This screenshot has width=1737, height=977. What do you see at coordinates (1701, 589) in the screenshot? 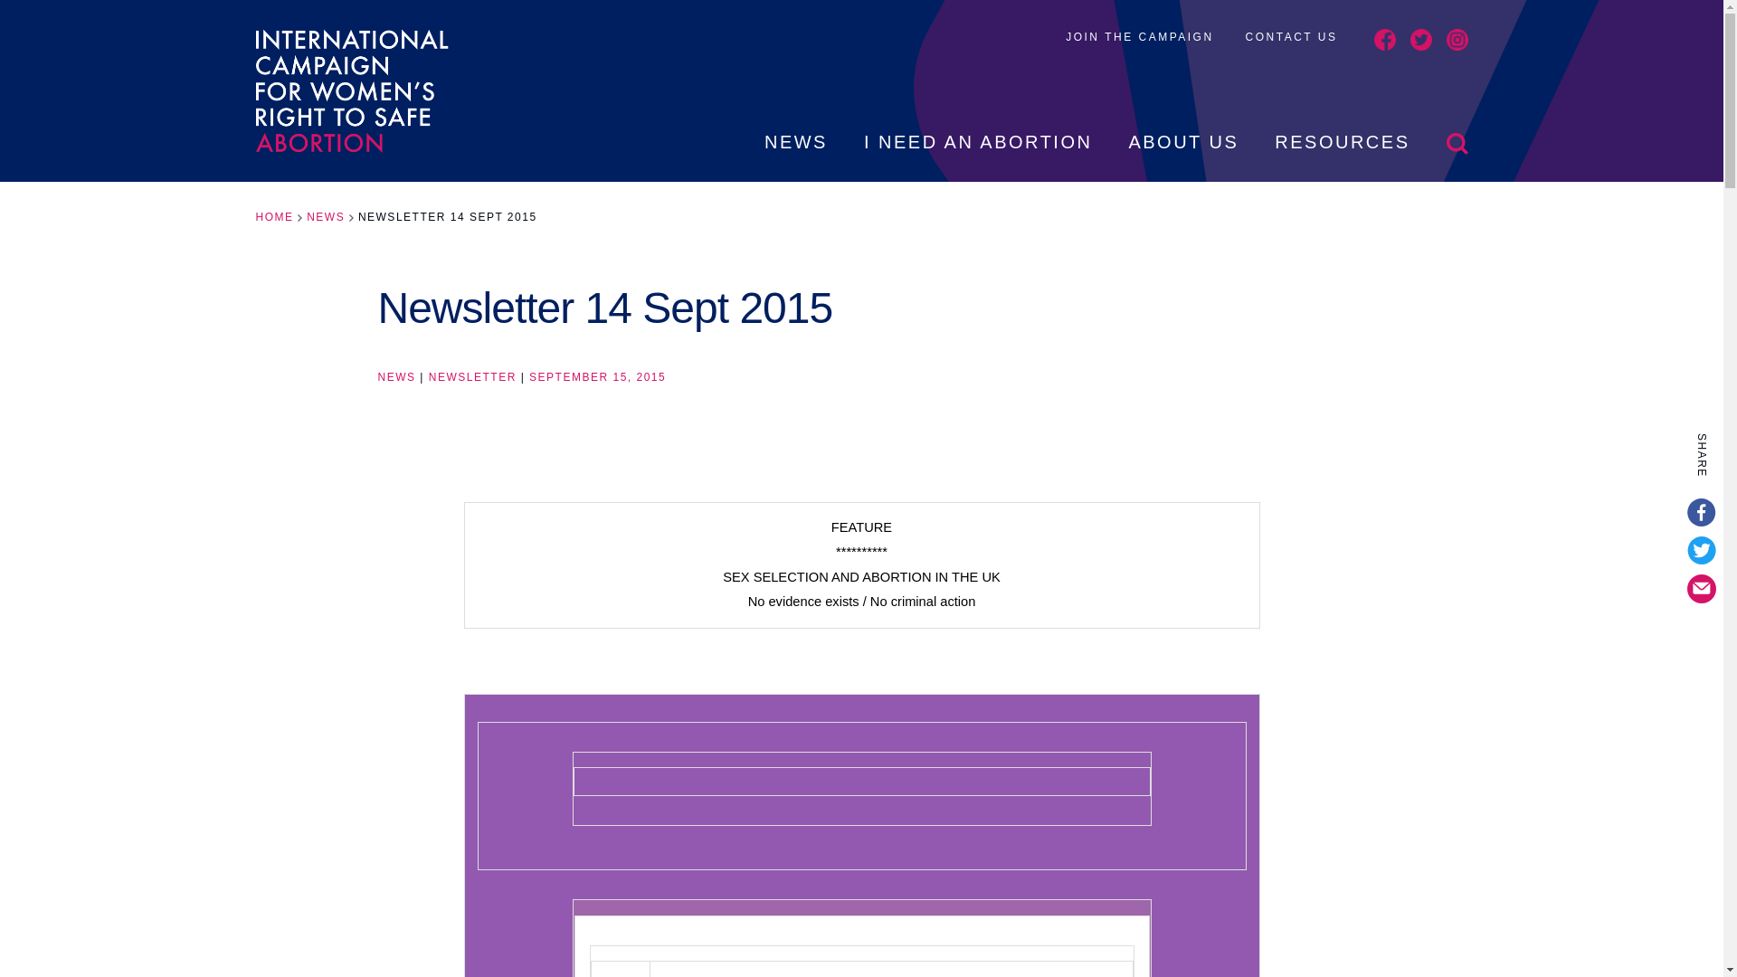
I see `Share to Email` at bounding box center [1701, 589].